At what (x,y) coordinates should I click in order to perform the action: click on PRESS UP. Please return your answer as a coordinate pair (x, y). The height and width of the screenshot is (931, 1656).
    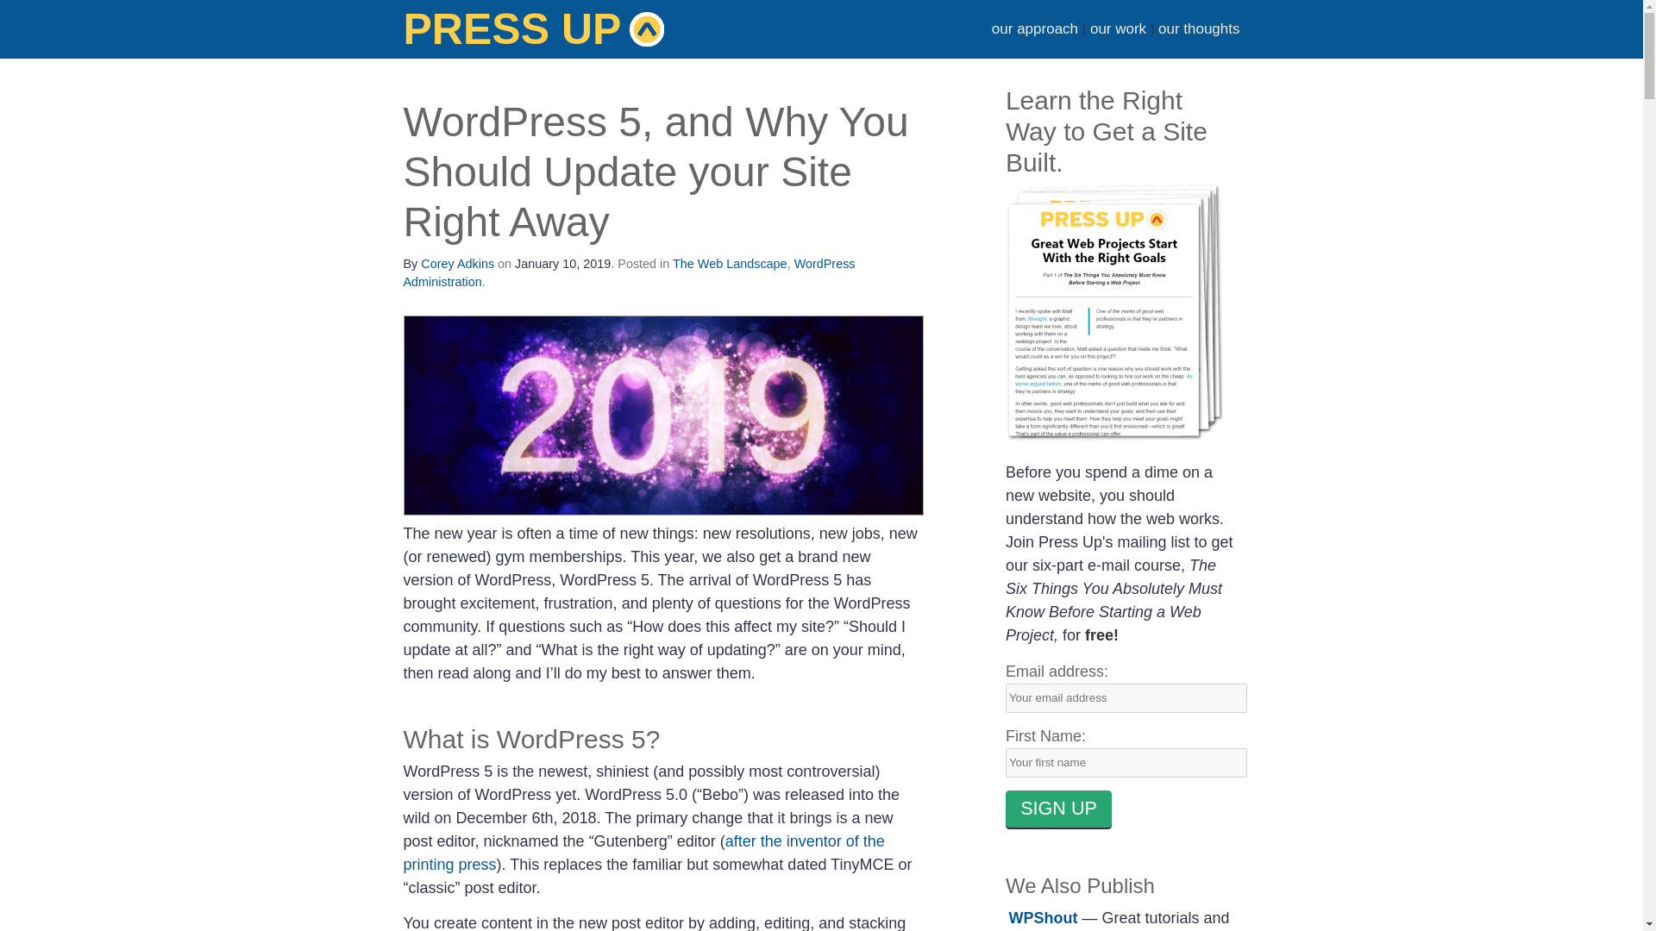
    Looking at the image, I should click on (535, 59).